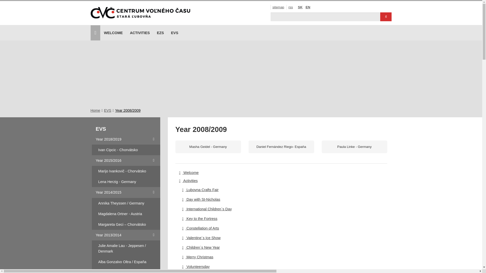 The height and width of the screenshot is (273, 486). I want to click on ACTIVITIES, so click(140, 33).